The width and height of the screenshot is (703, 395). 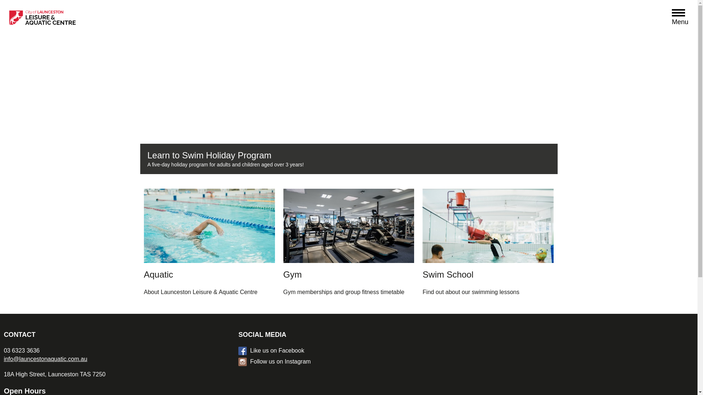 I want to click on info@launcestonaquatic.com.au, so click(x=45, y=359).